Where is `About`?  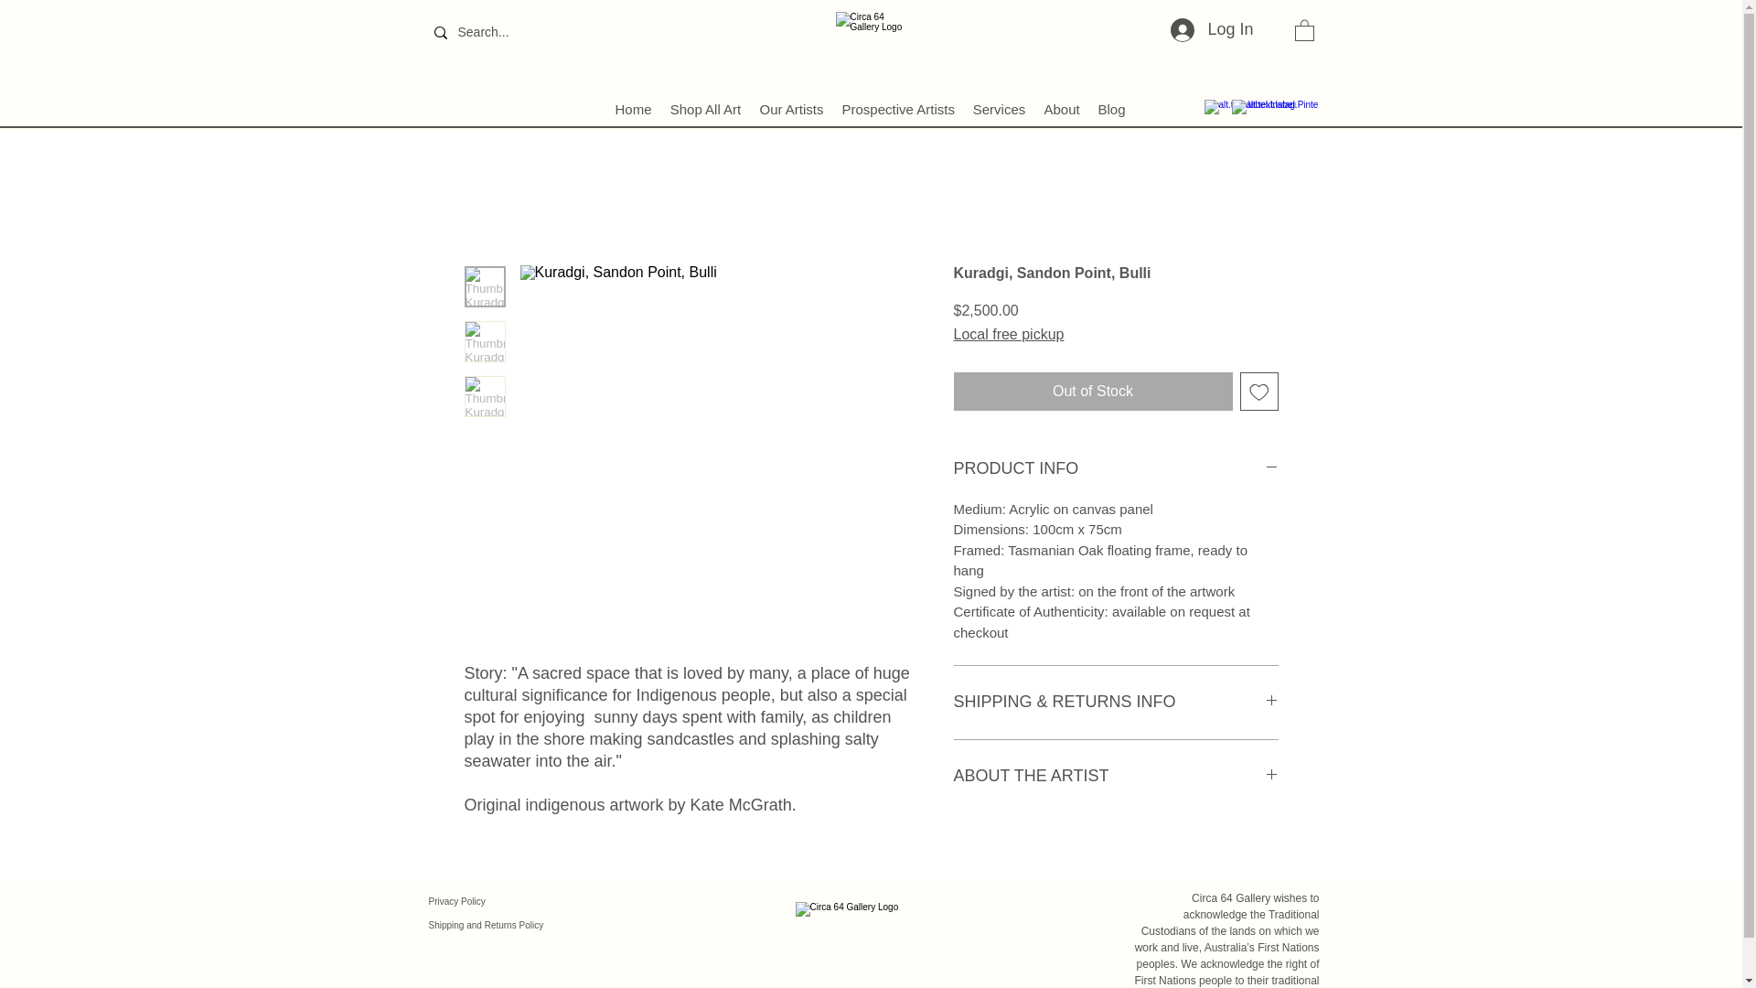
About is located at coordinates (1062, 108).